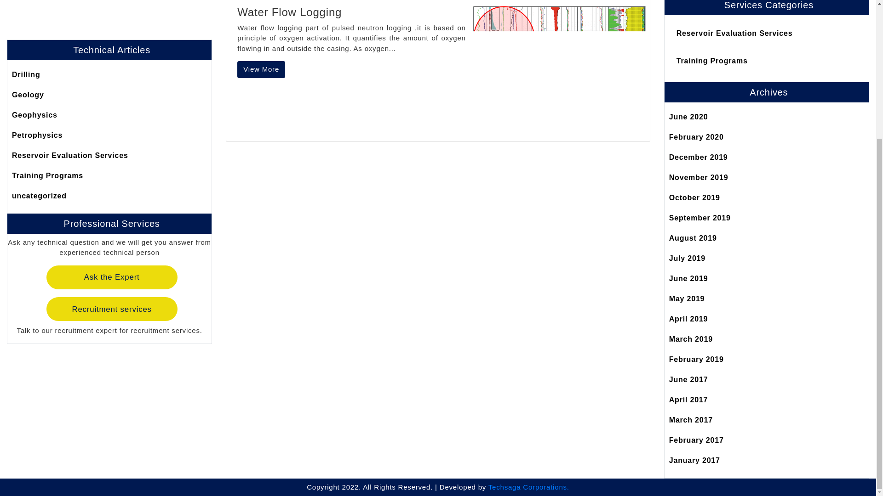 This screenshot has width=883, height=496. I want to click on Reservoir Evaluation Services, so click(109, 111).